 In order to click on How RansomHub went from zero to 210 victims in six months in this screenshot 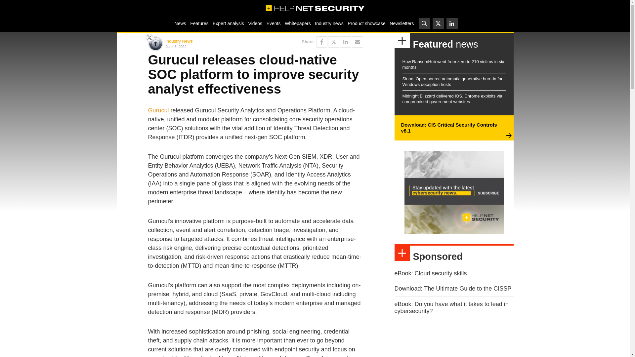, I will do `click(453, 64)`.